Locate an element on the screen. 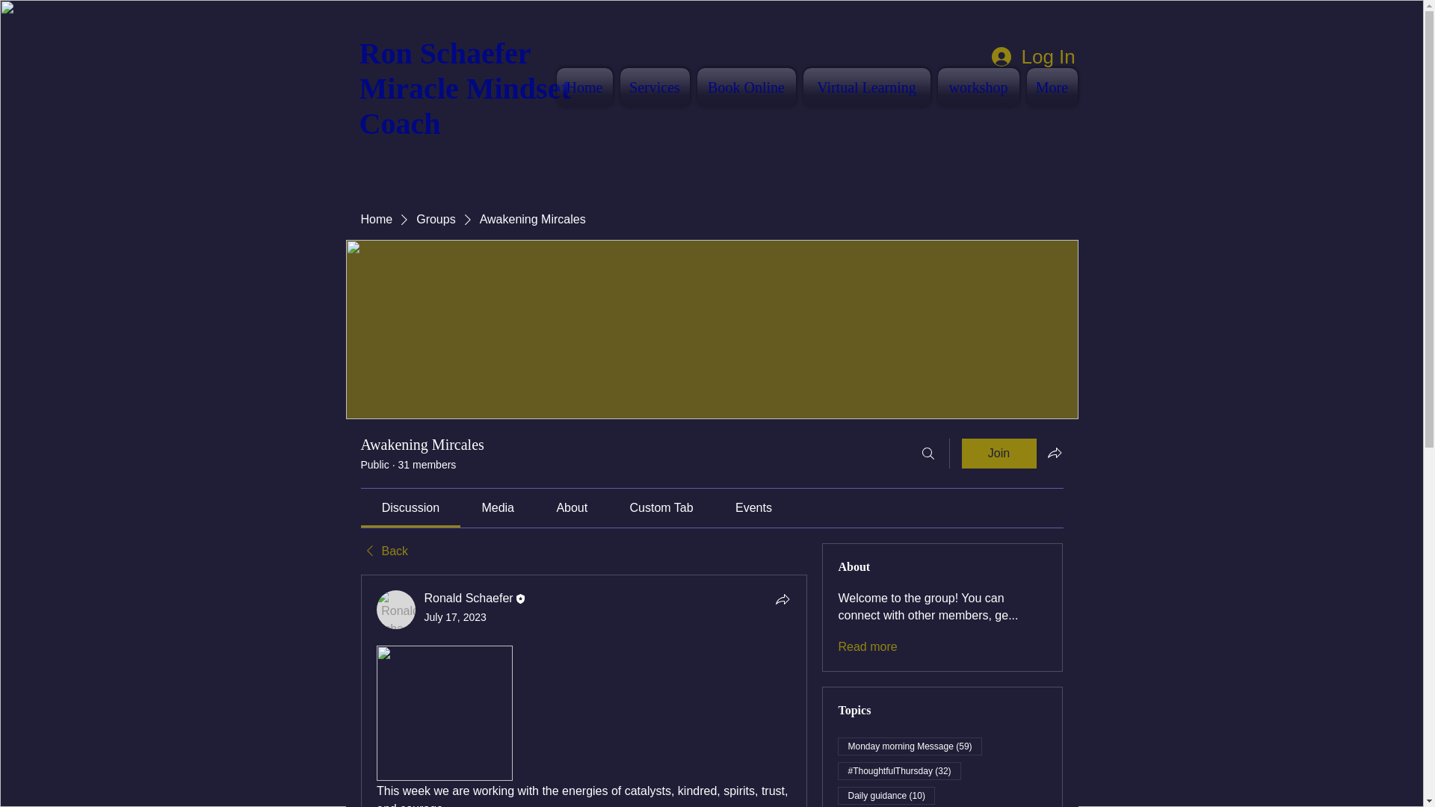  Read more is located at coordinates (867, 647).